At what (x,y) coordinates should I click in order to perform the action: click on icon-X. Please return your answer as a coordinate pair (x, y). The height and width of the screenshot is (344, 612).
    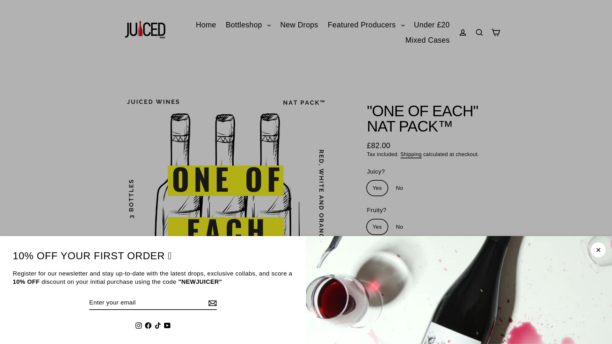
    Looking at the image, I should click on (598, 250).